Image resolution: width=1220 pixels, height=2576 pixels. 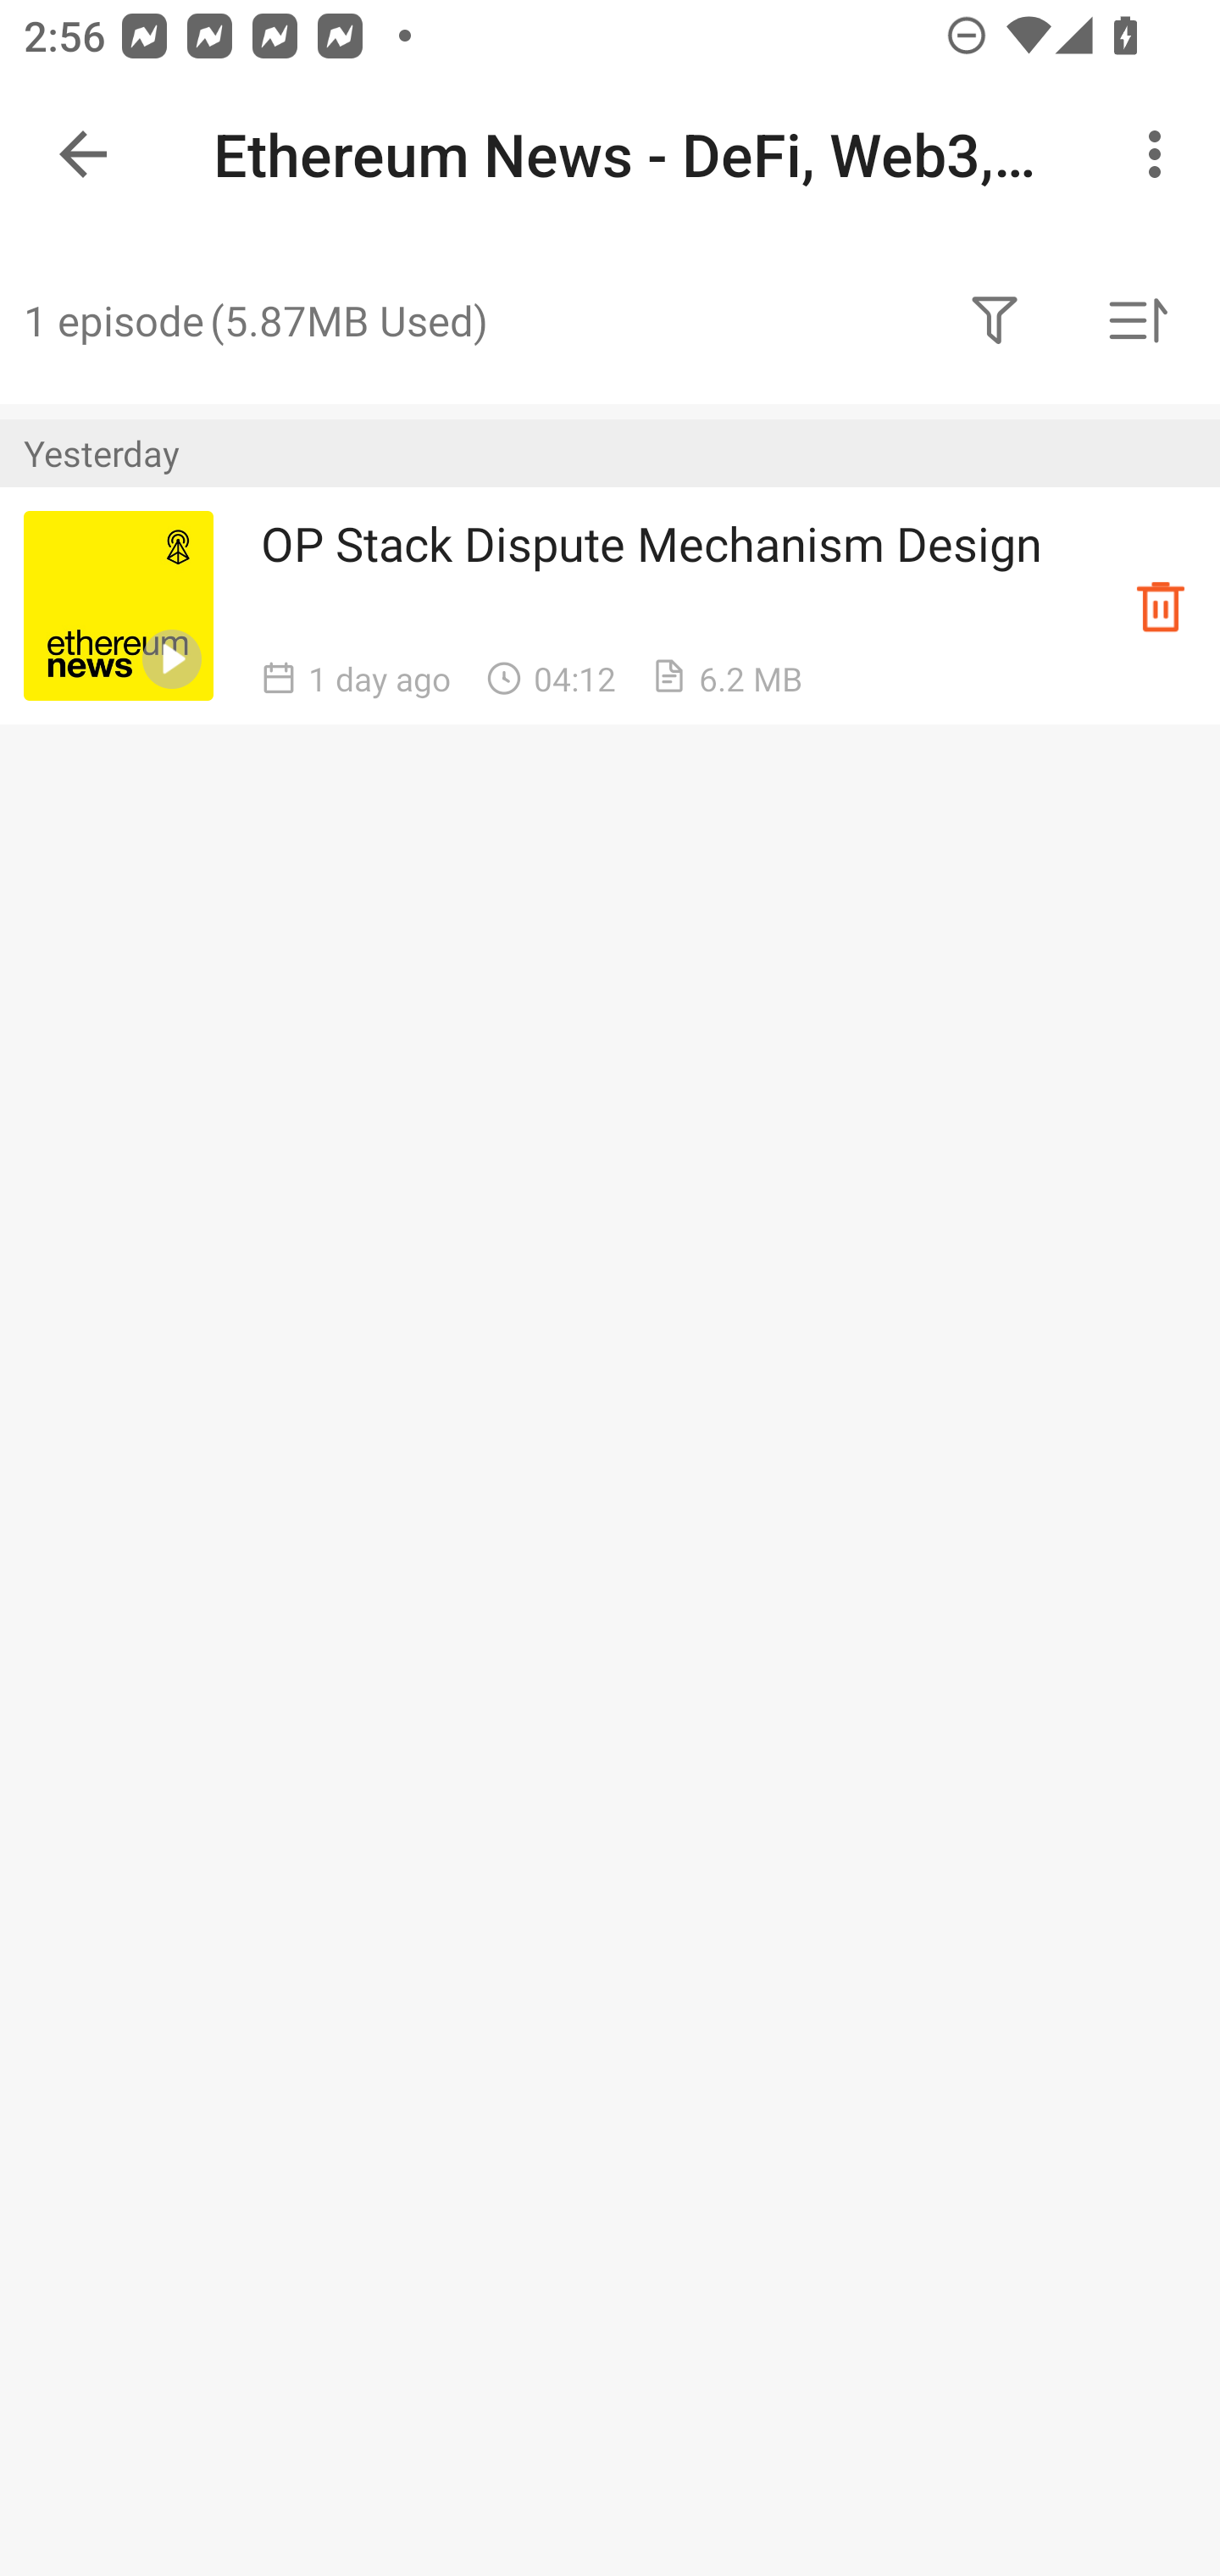 I want to click on  Sorted by oldest first, so click(x=1137, y=320).